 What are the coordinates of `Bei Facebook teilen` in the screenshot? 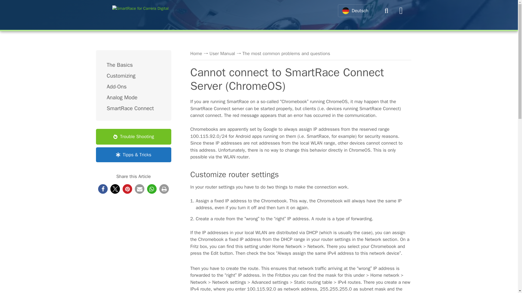 It's located at (103, 189).